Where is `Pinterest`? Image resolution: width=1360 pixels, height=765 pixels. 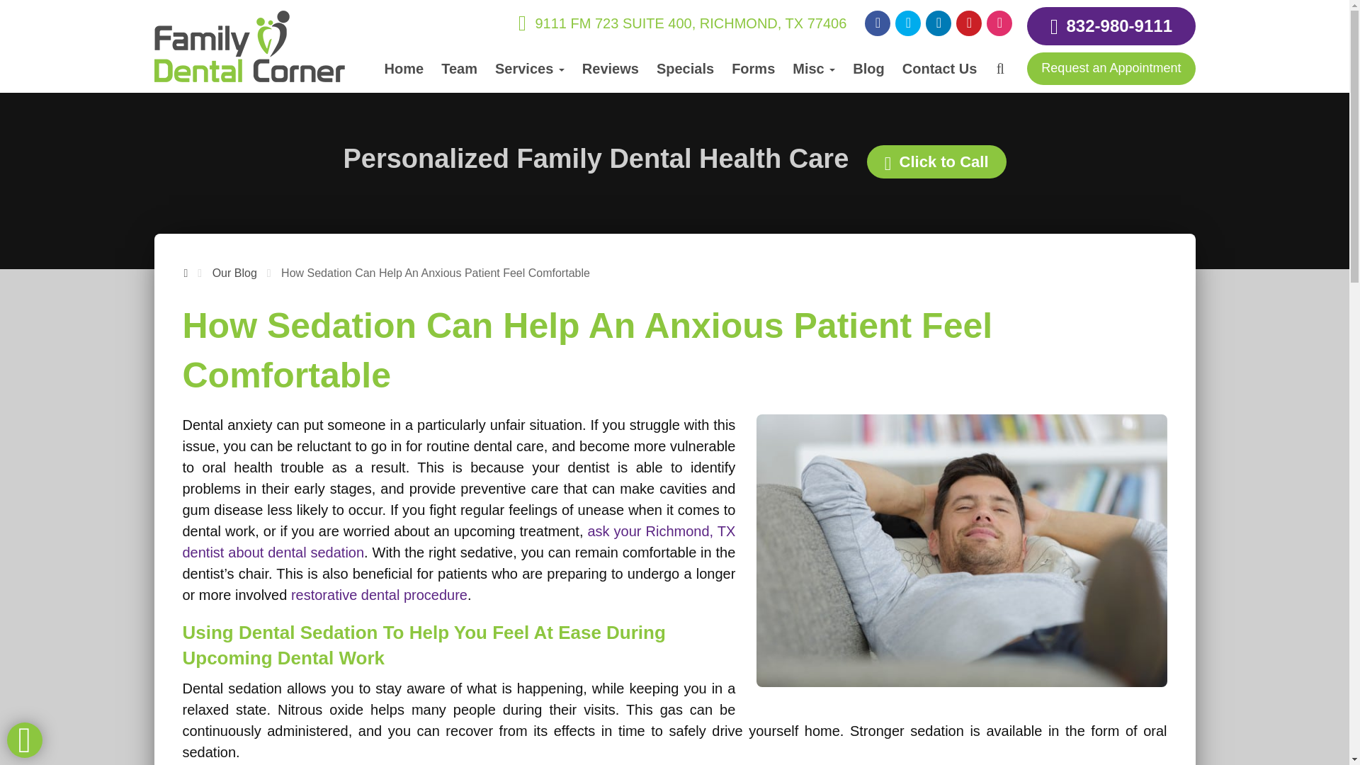 Pinterest is located at coordinates (969, 23).